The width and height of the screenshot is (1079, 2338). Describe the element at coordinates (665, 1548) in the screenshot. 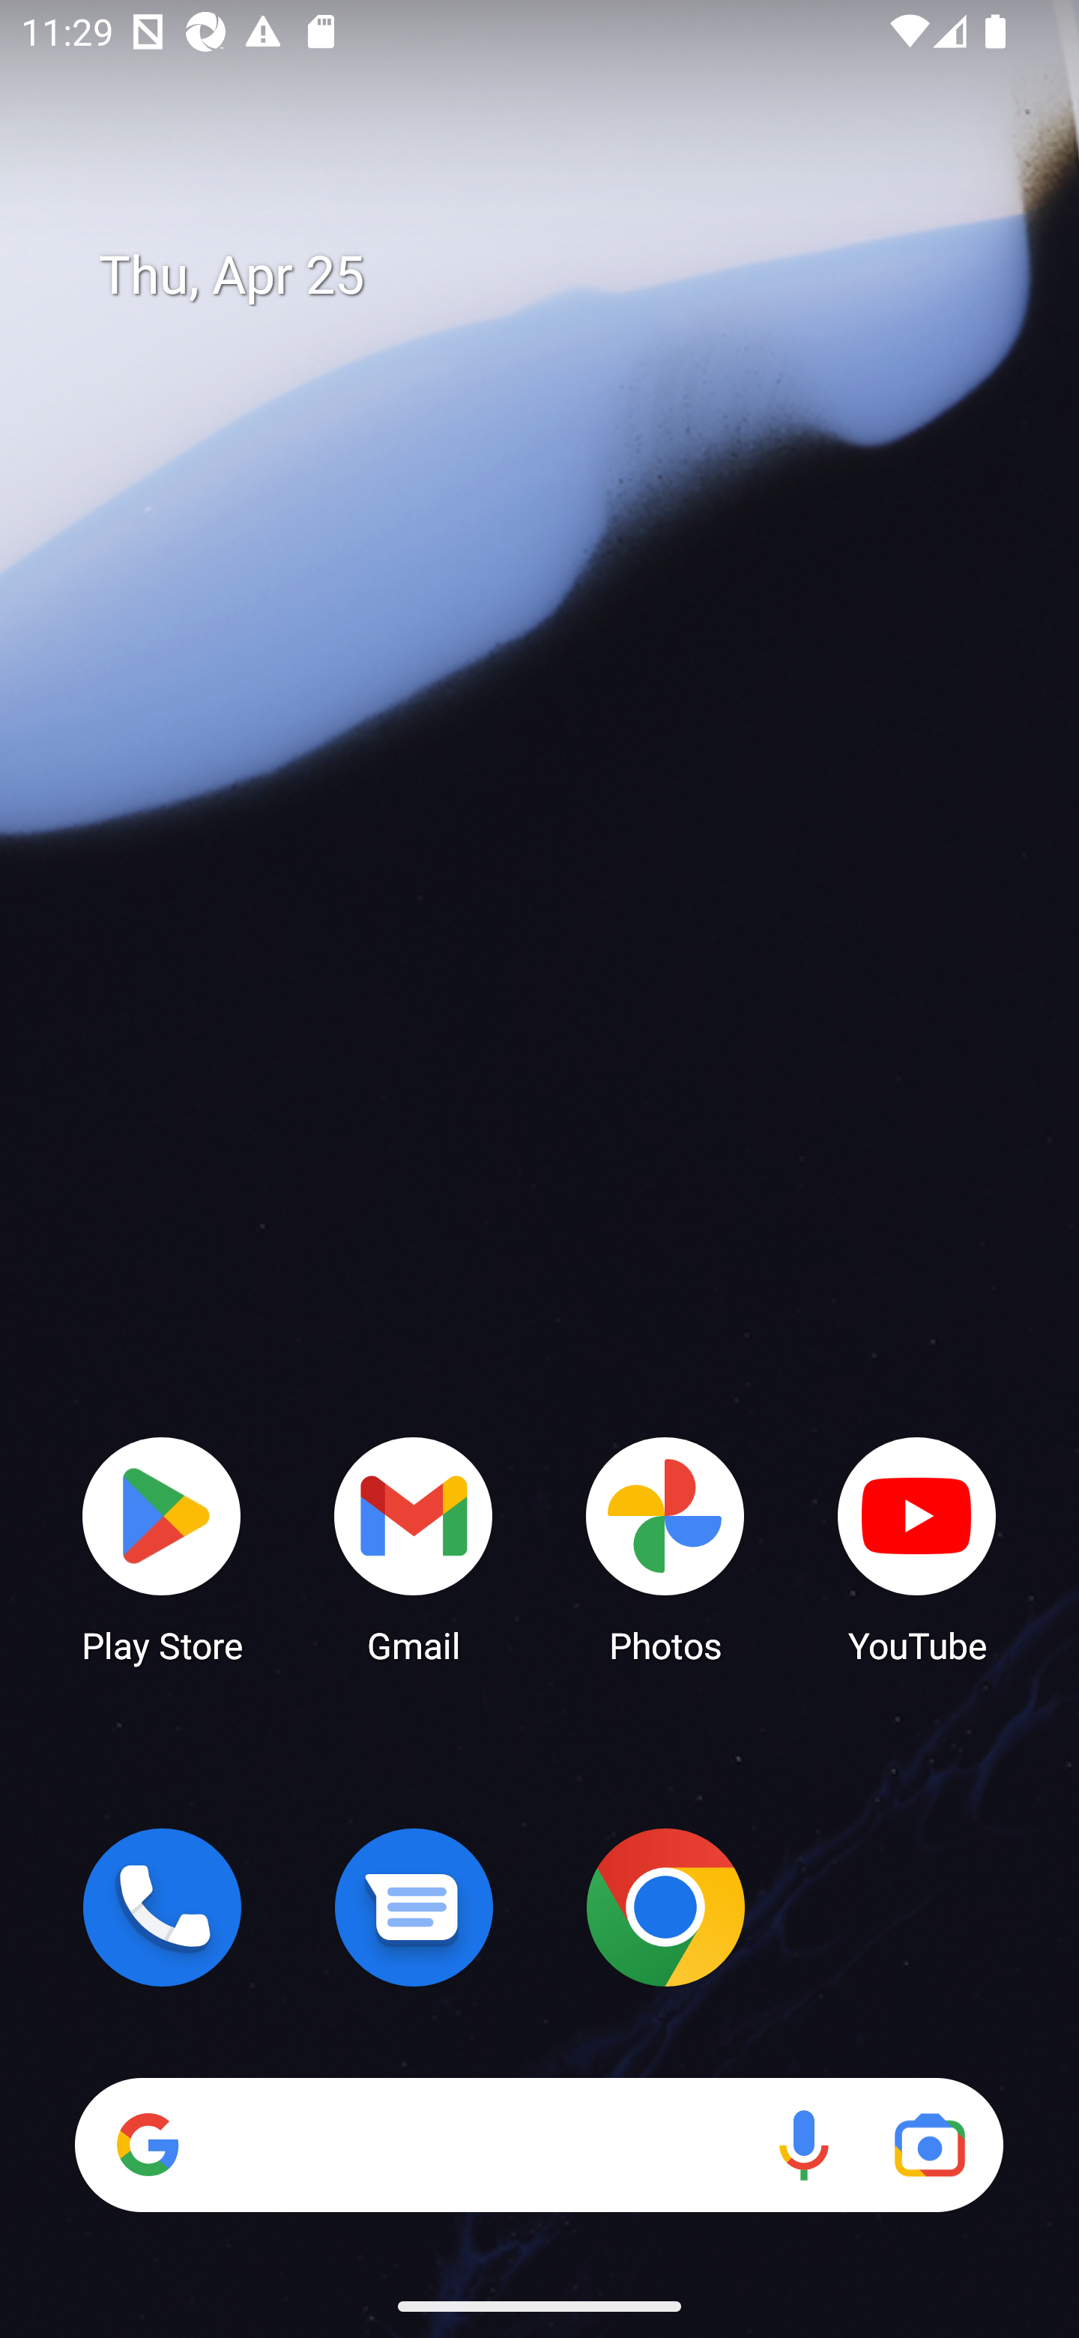

I see `Photos` at that location.